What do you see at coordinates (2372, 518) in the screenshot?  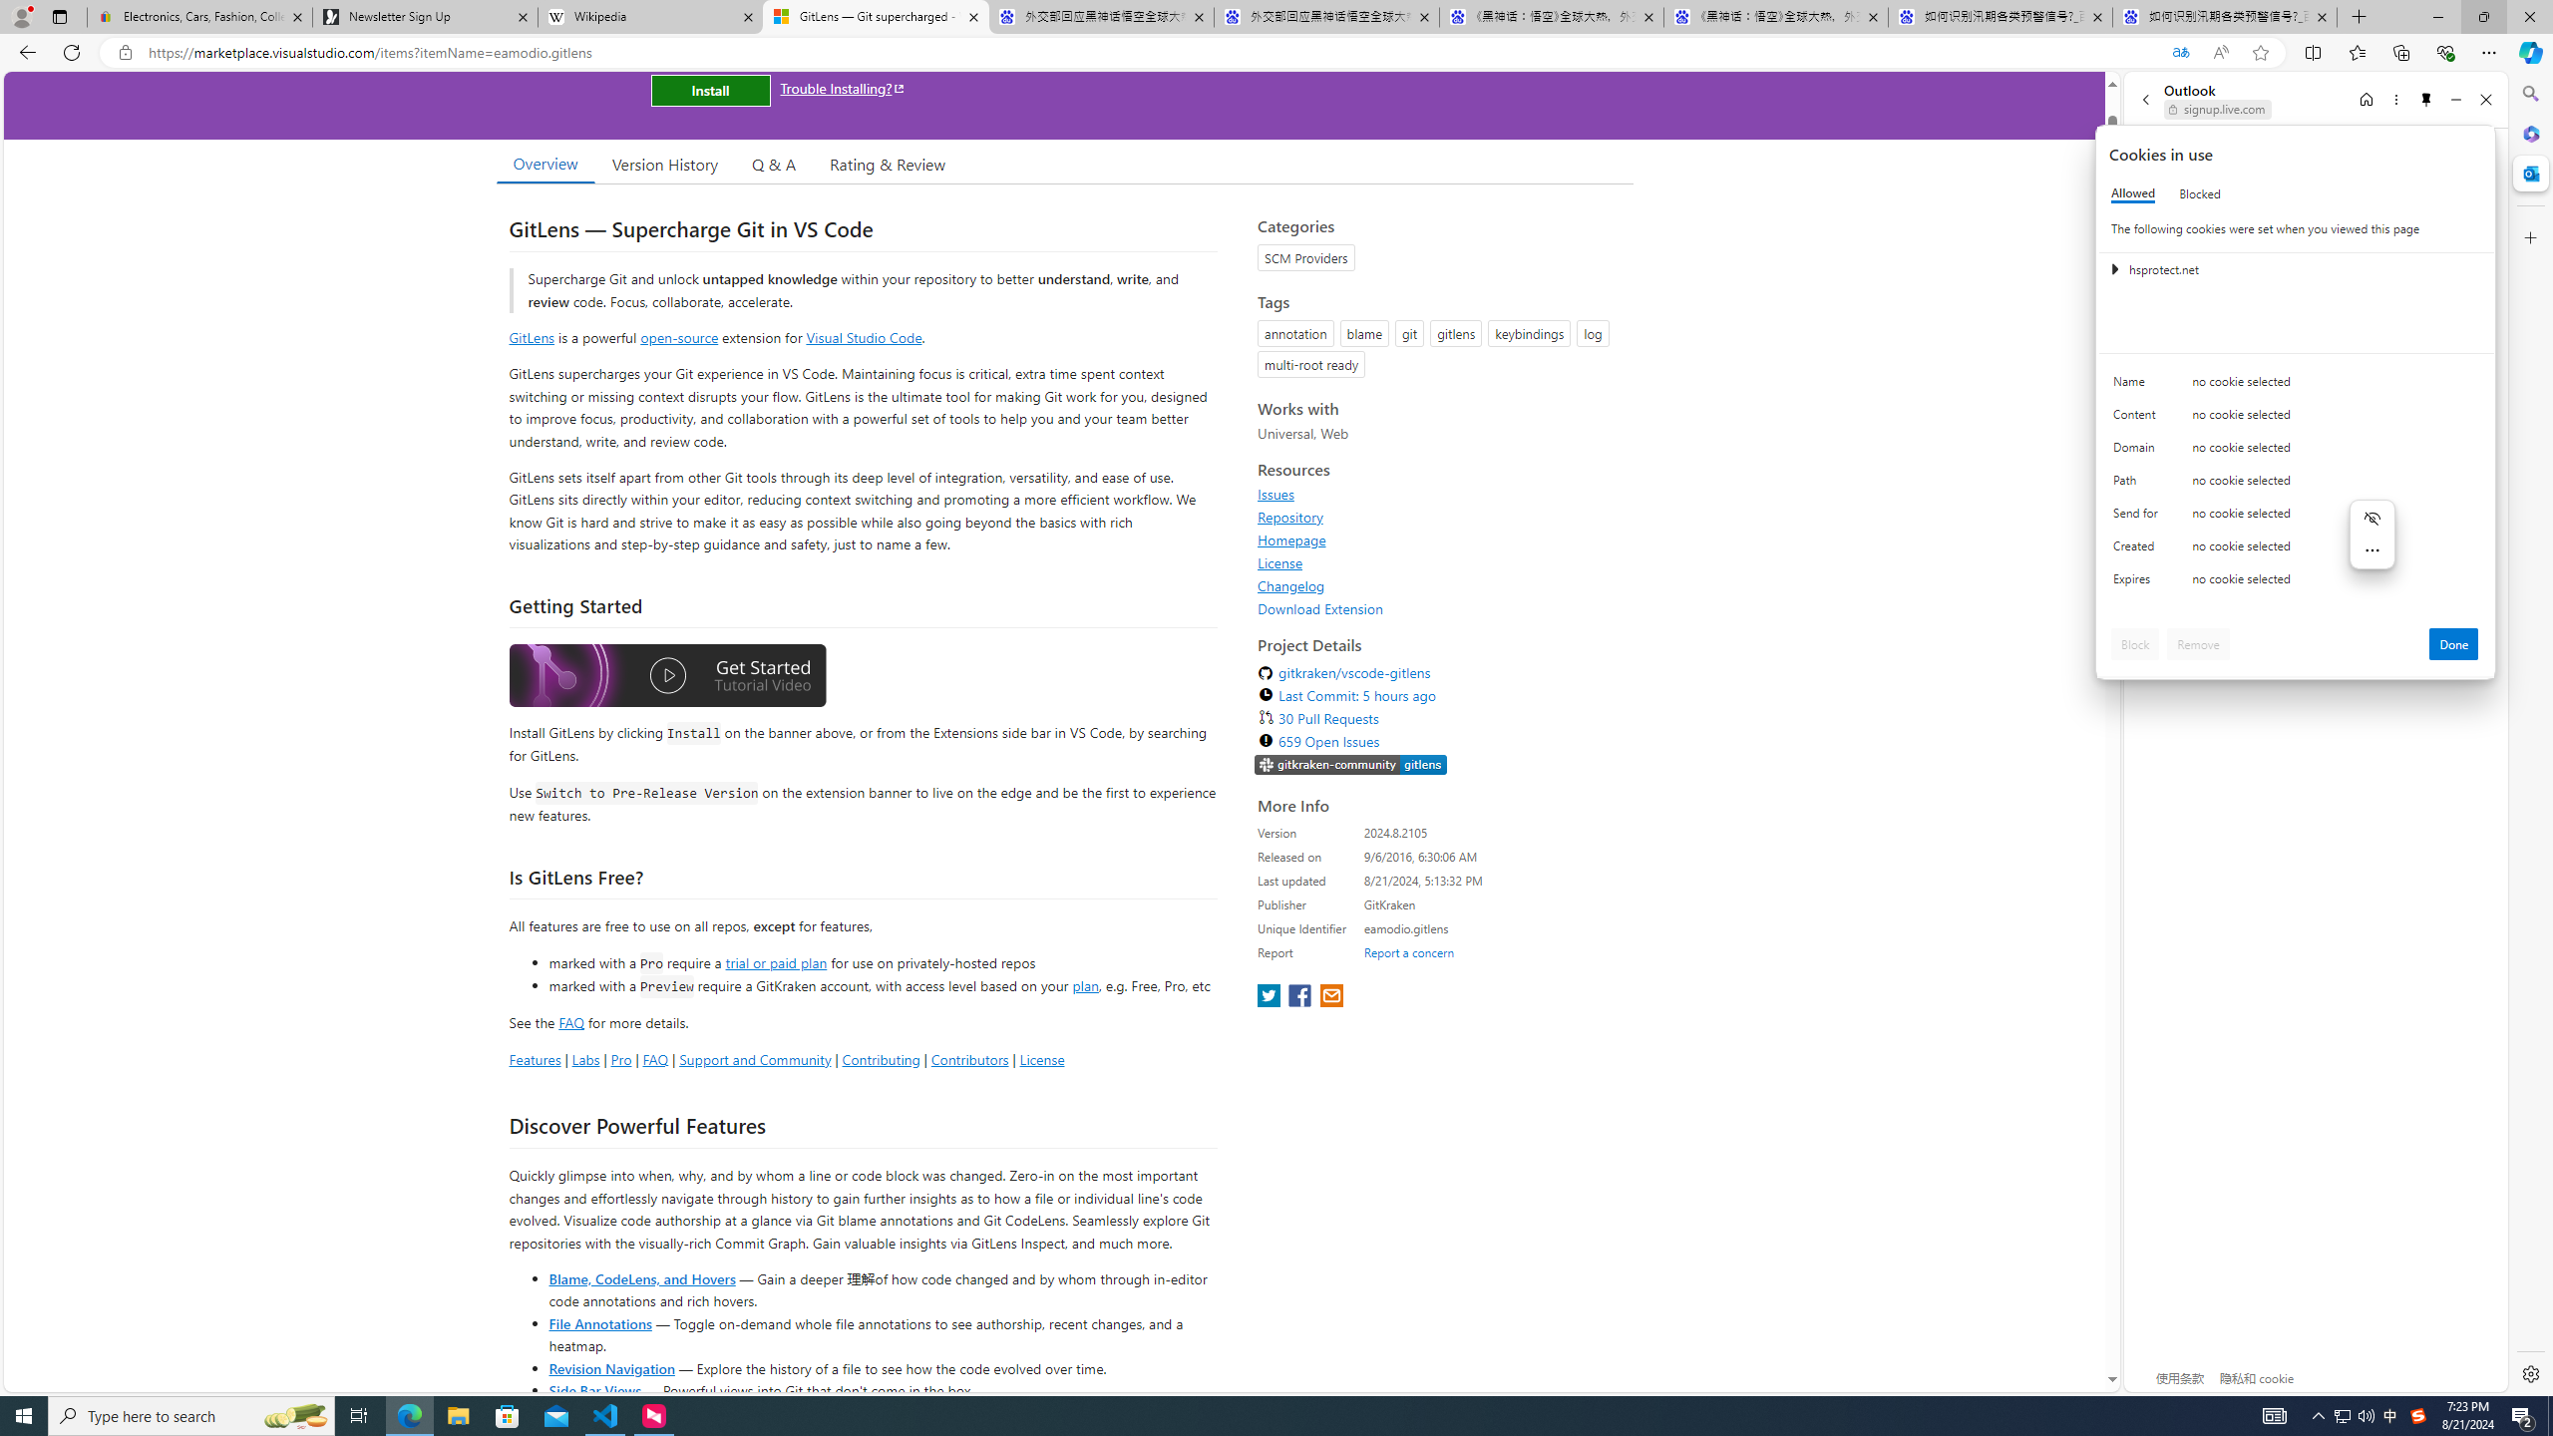 I see `Hide menu` at bounding box center [2372, 518].